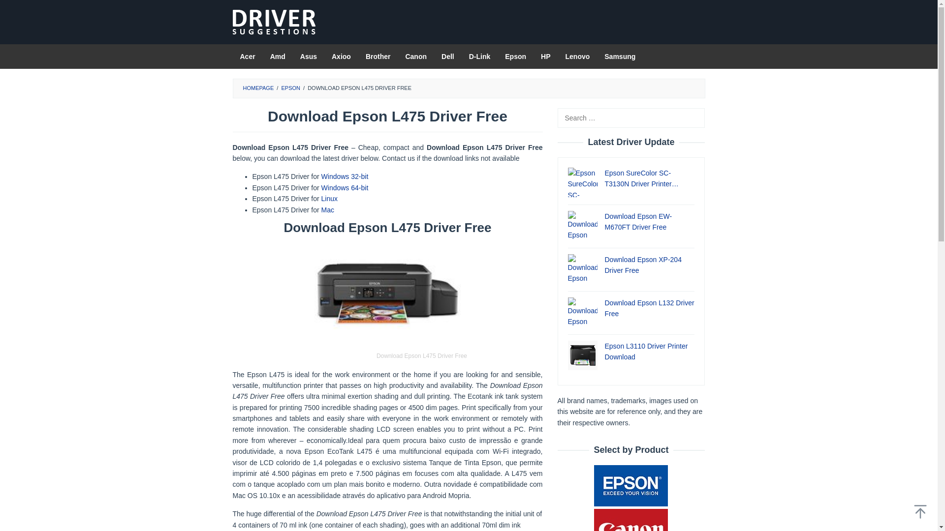 This screenshot has height=531, width=945. What do you see at coordinates (329, 199) in the screenshot?
I see `Epson L475 driver` at bounding box center [329, 199].